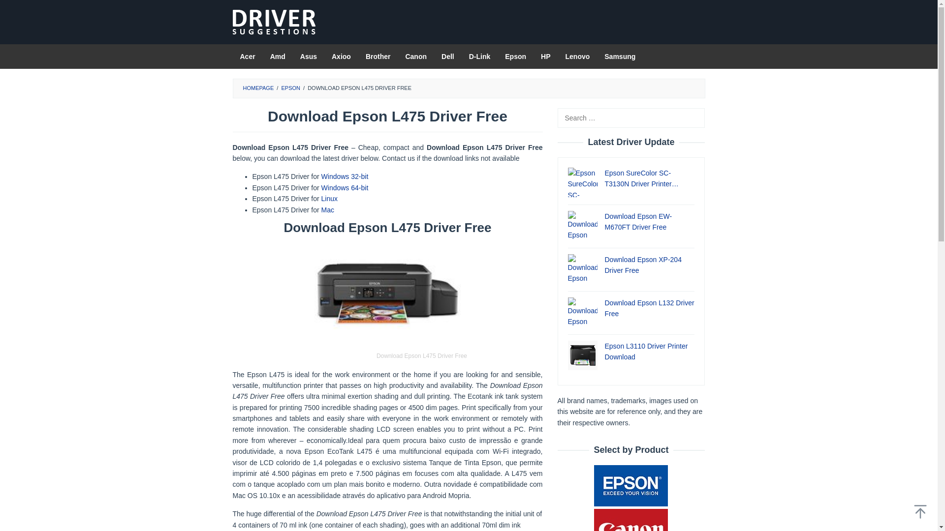 This screenshot has height=531, width=945. What do you see at coordinates (329, 199) in the screenshot?
I see `Epson L475 driver` at bounding box center [329, 199].